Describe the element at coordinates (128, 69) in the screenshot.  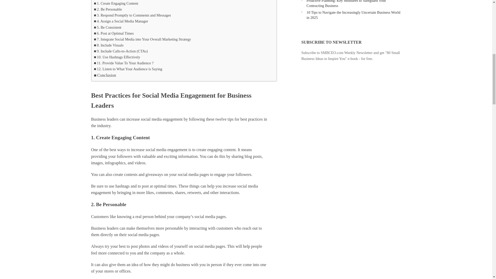
I see `12. Listen to What Your Audience is Saying` at that location.